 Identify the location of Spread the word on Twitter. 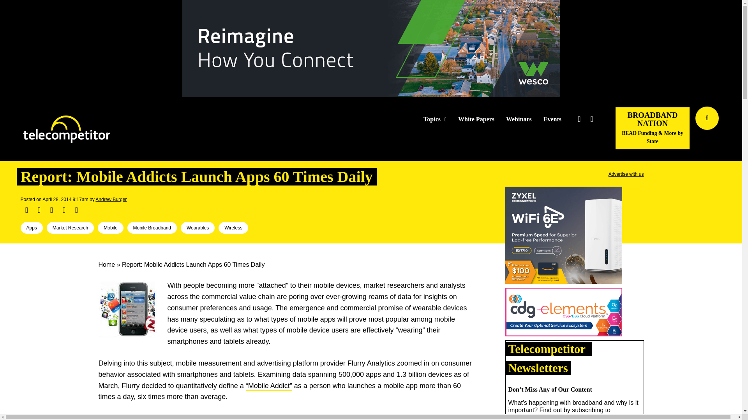
(39, 210).